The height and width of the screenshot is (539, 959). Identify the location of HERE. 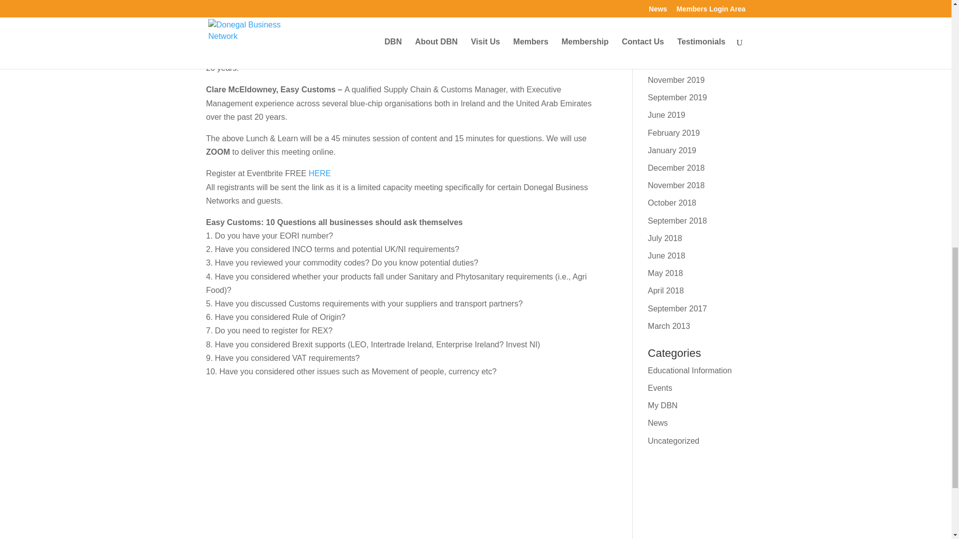
(320, 174).